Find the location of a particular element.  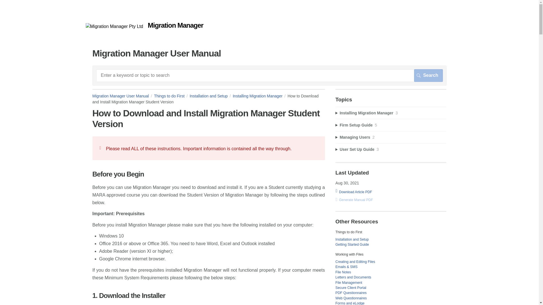

Migration Manager User Manual is located at coordinates (114, 26).